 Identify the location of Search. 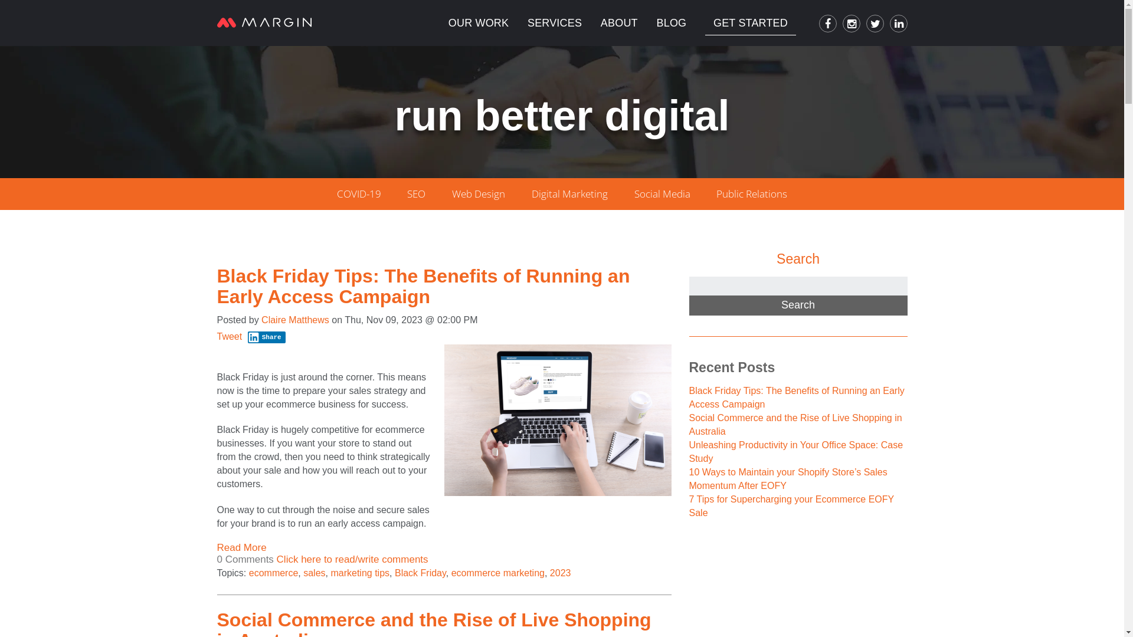
(798, 306).